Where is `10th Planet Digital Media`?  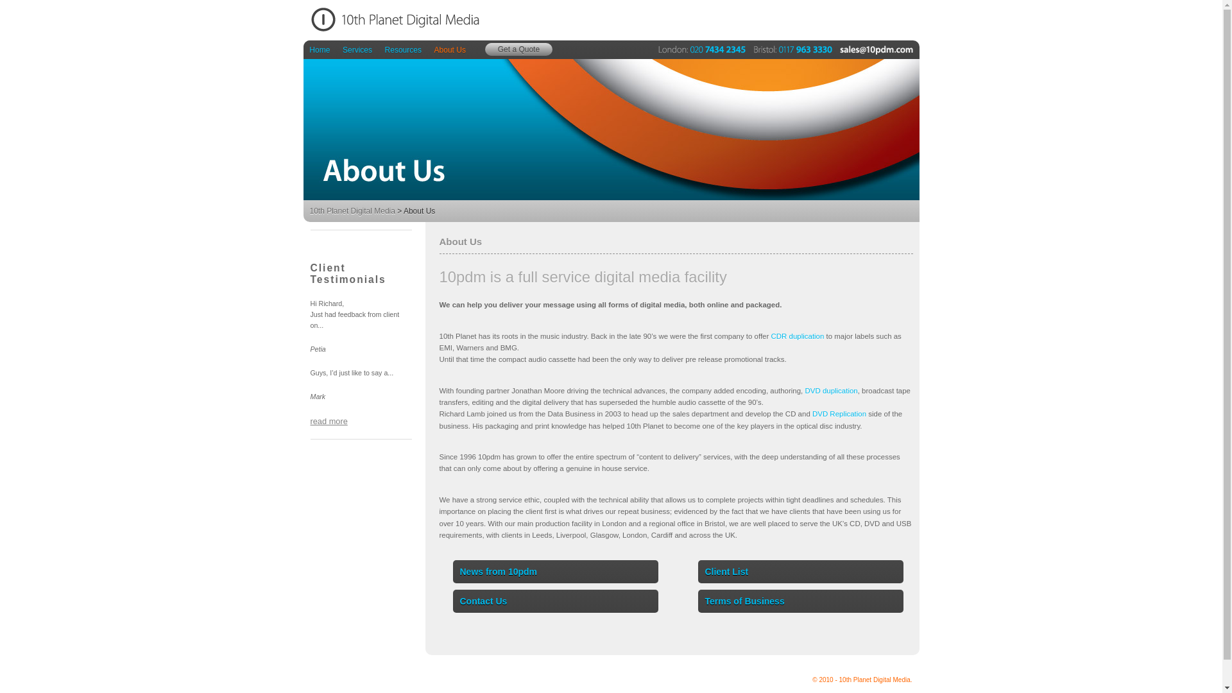 10th Planet Digital Media is located at coordinates (352, 211).